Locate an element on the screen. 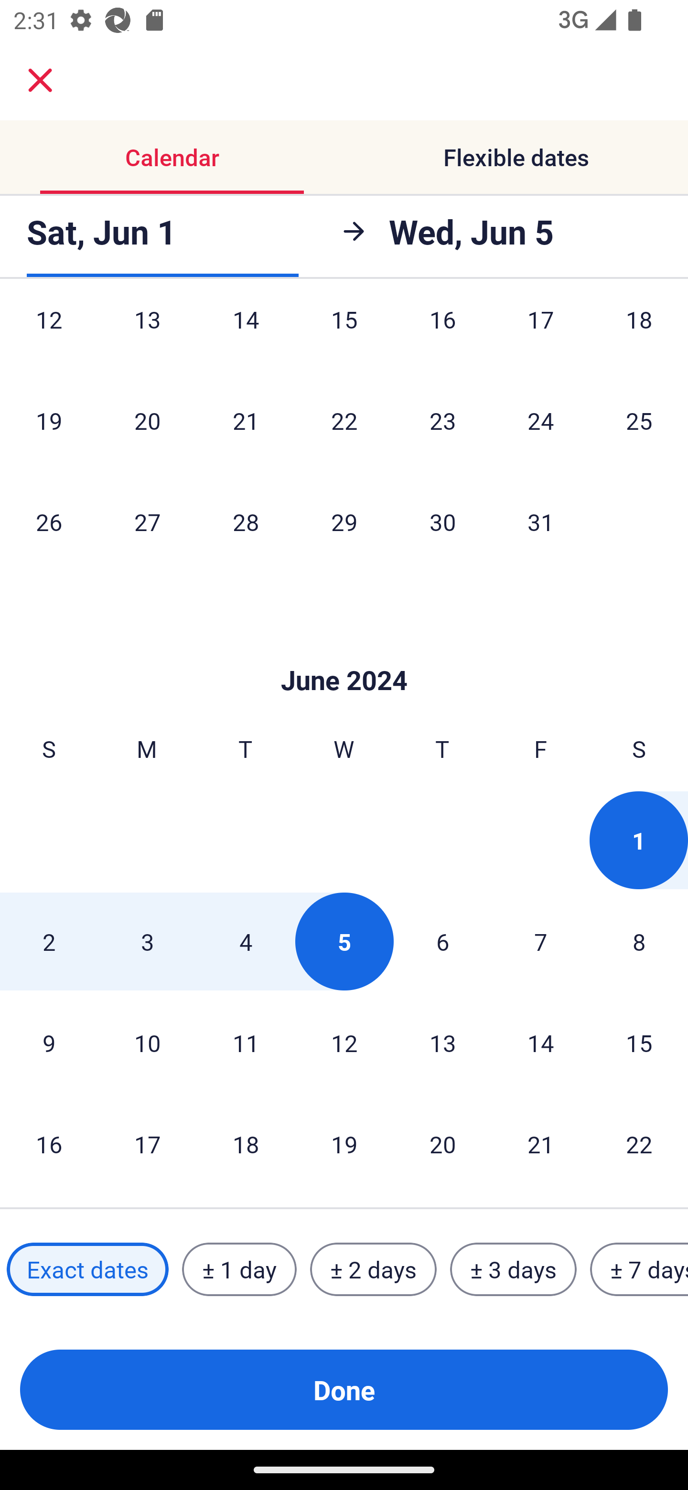  17 Monday, June 17, 2024 is located at coordinates (147, 1144).